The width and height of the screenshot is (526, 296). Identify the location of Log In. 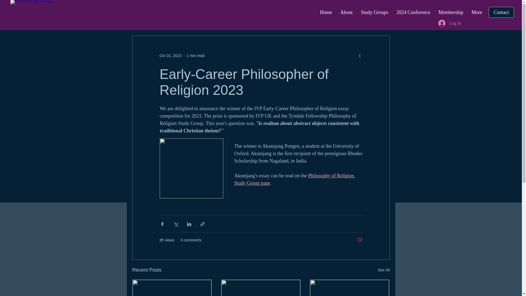
(450, 23).